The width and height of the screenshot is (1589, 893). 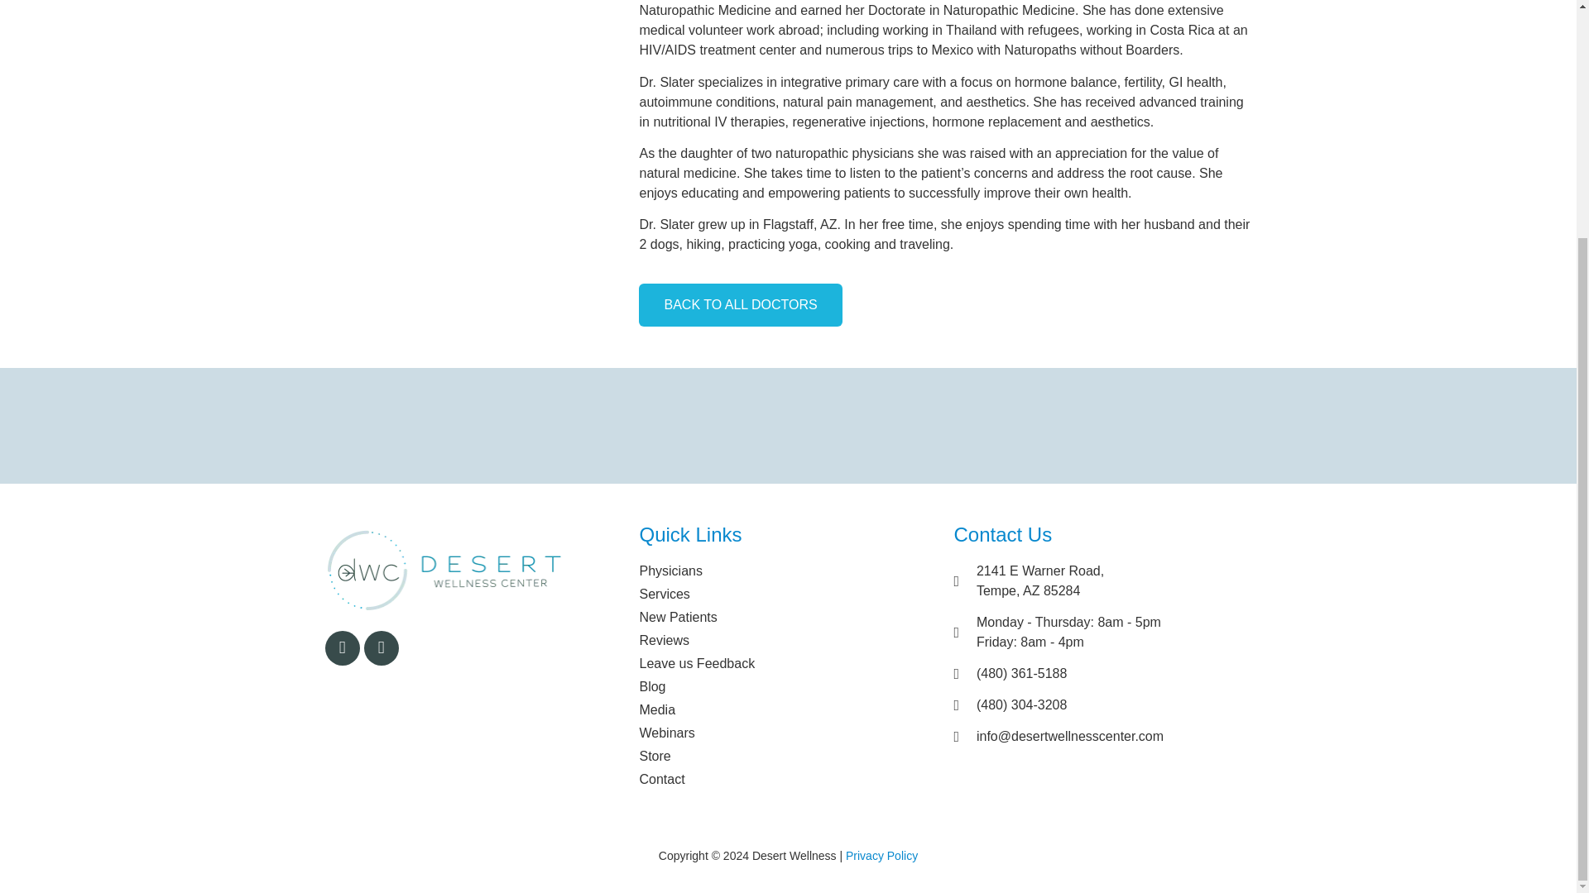 I want to click on Blog, so click(x=788, y=686).